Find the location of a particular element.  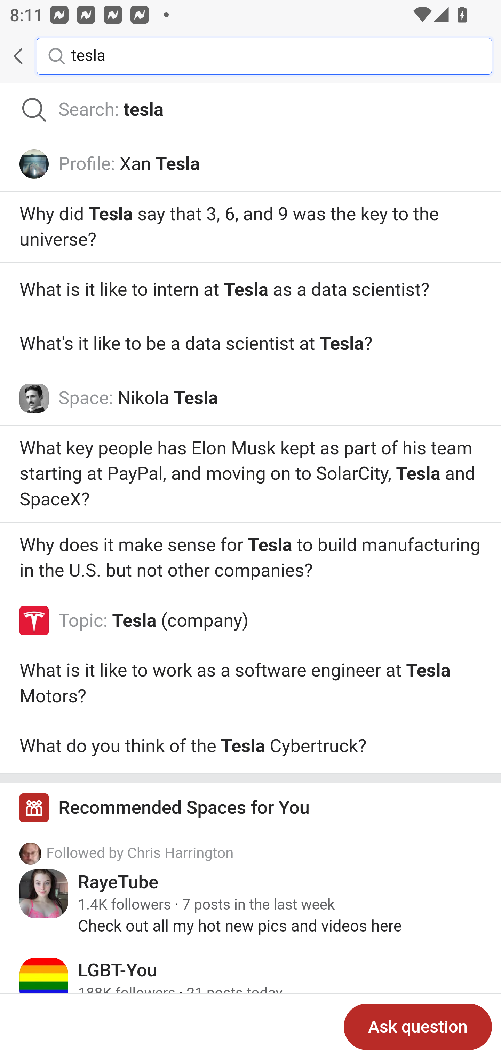

Icon for RayeTube is located at coordinates (44, 894).